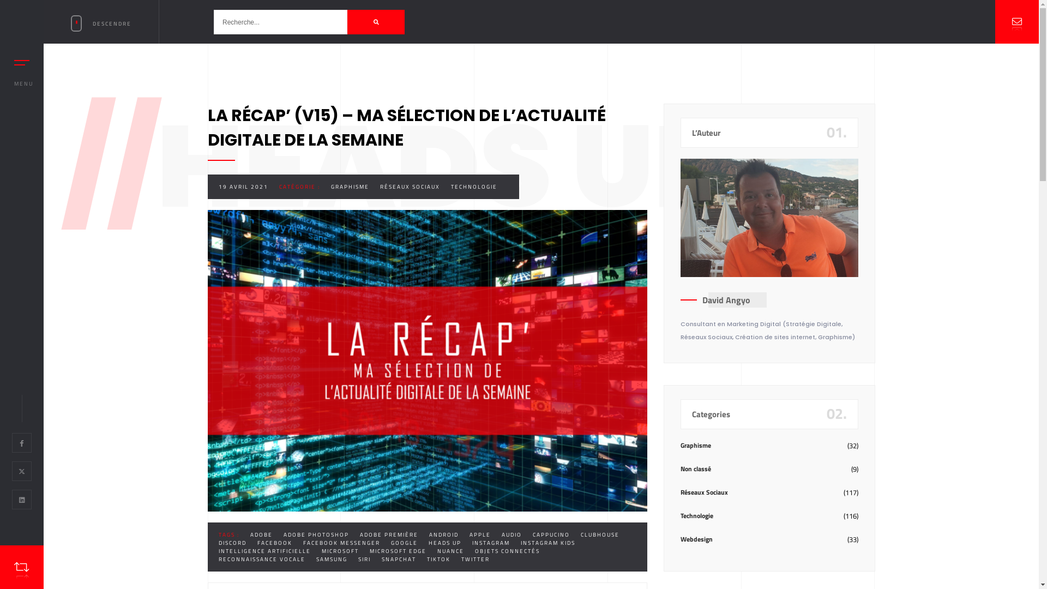 Image resolution: width=1047 pixels, height=589 pixels. I want to click on DISCORD, so click(232, 543).